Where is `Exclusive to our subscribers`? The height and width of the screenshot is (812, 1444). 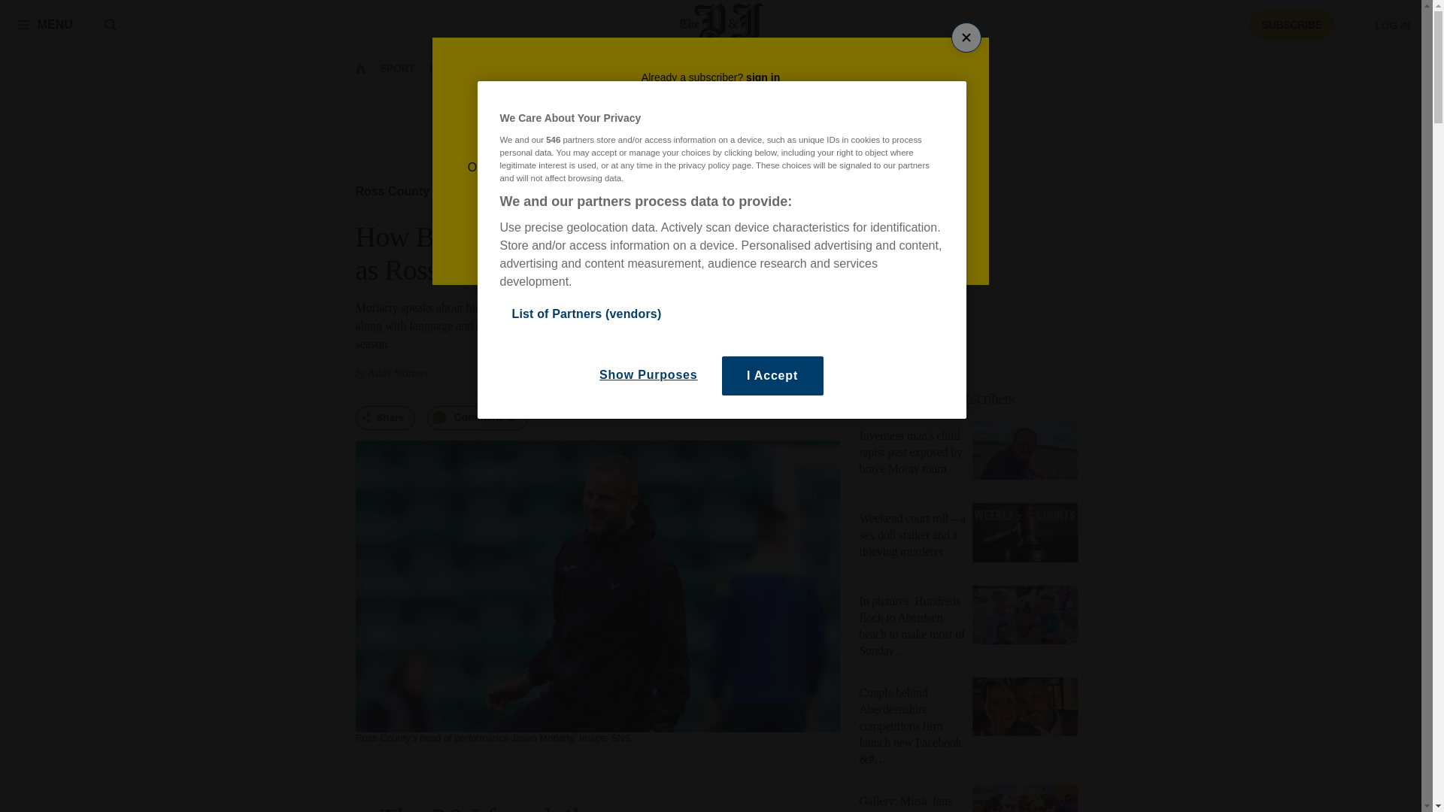
Exclusive to our subscribers is located at coordinates (973, 398).